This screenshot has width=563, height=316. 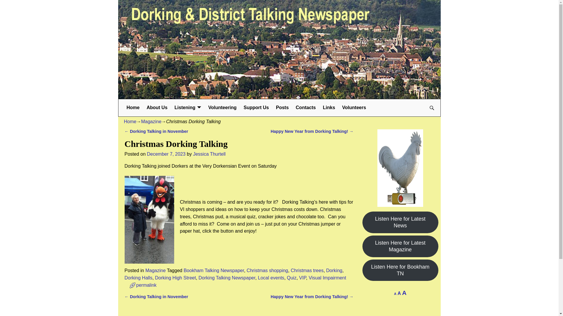 What do you see at coordinates (256, 108) in the screenshot?
I see `Support Us` at bounding box center [256, 108].